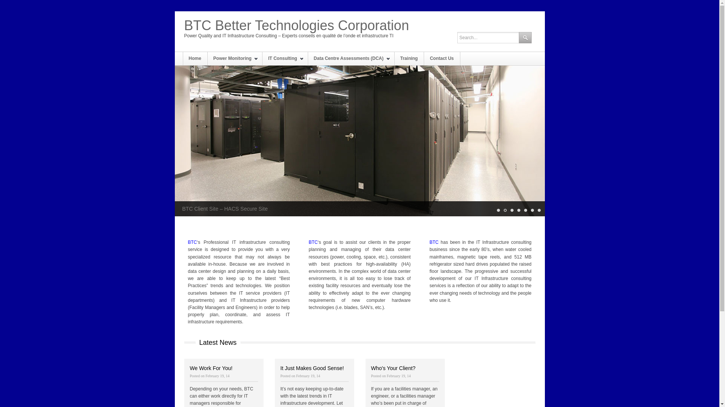  Describe the element at coordinates (532, 210) in the screenshot. I see `6` at that location.